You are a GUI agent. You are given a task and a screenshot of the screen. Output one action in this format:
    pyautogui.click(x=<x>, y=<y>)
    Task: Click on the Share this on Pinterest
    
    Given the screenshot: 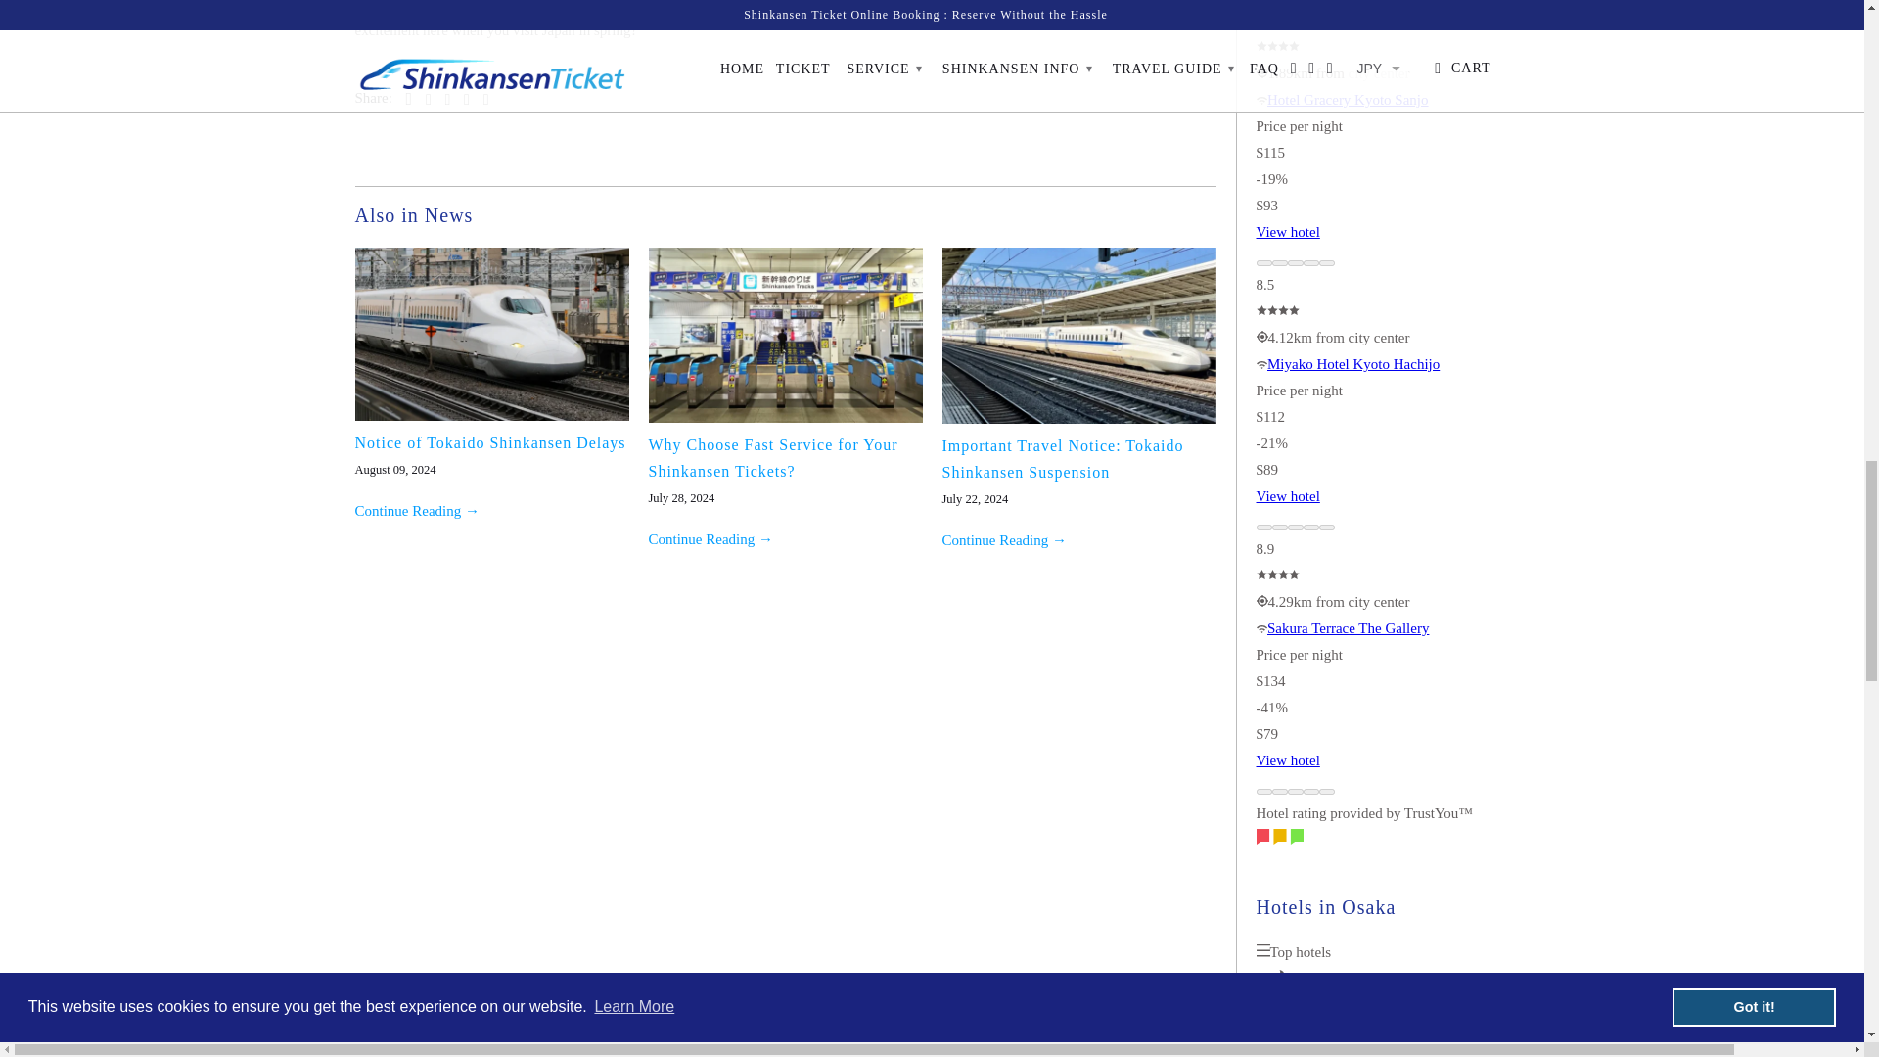 What is the action you would take?
    pyautogui.click(x=442, y=99)
    